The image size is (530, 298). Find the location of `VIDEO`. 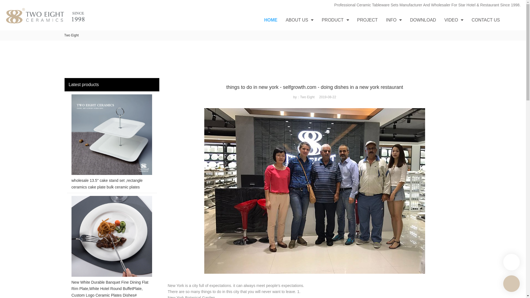

VIDEO is located at coordinates (454, 20).